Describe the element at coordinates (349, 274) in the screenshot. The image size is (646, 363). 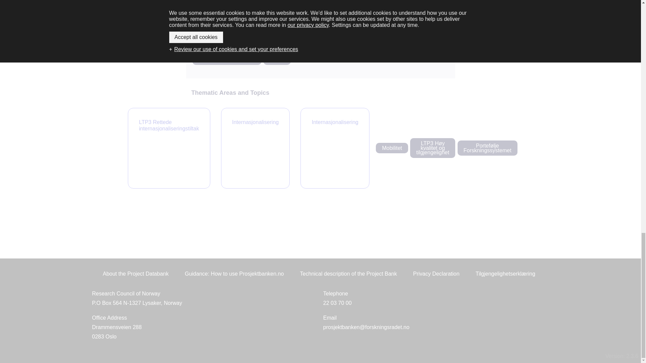
I see `Kunnskapsdepartement` at that location.